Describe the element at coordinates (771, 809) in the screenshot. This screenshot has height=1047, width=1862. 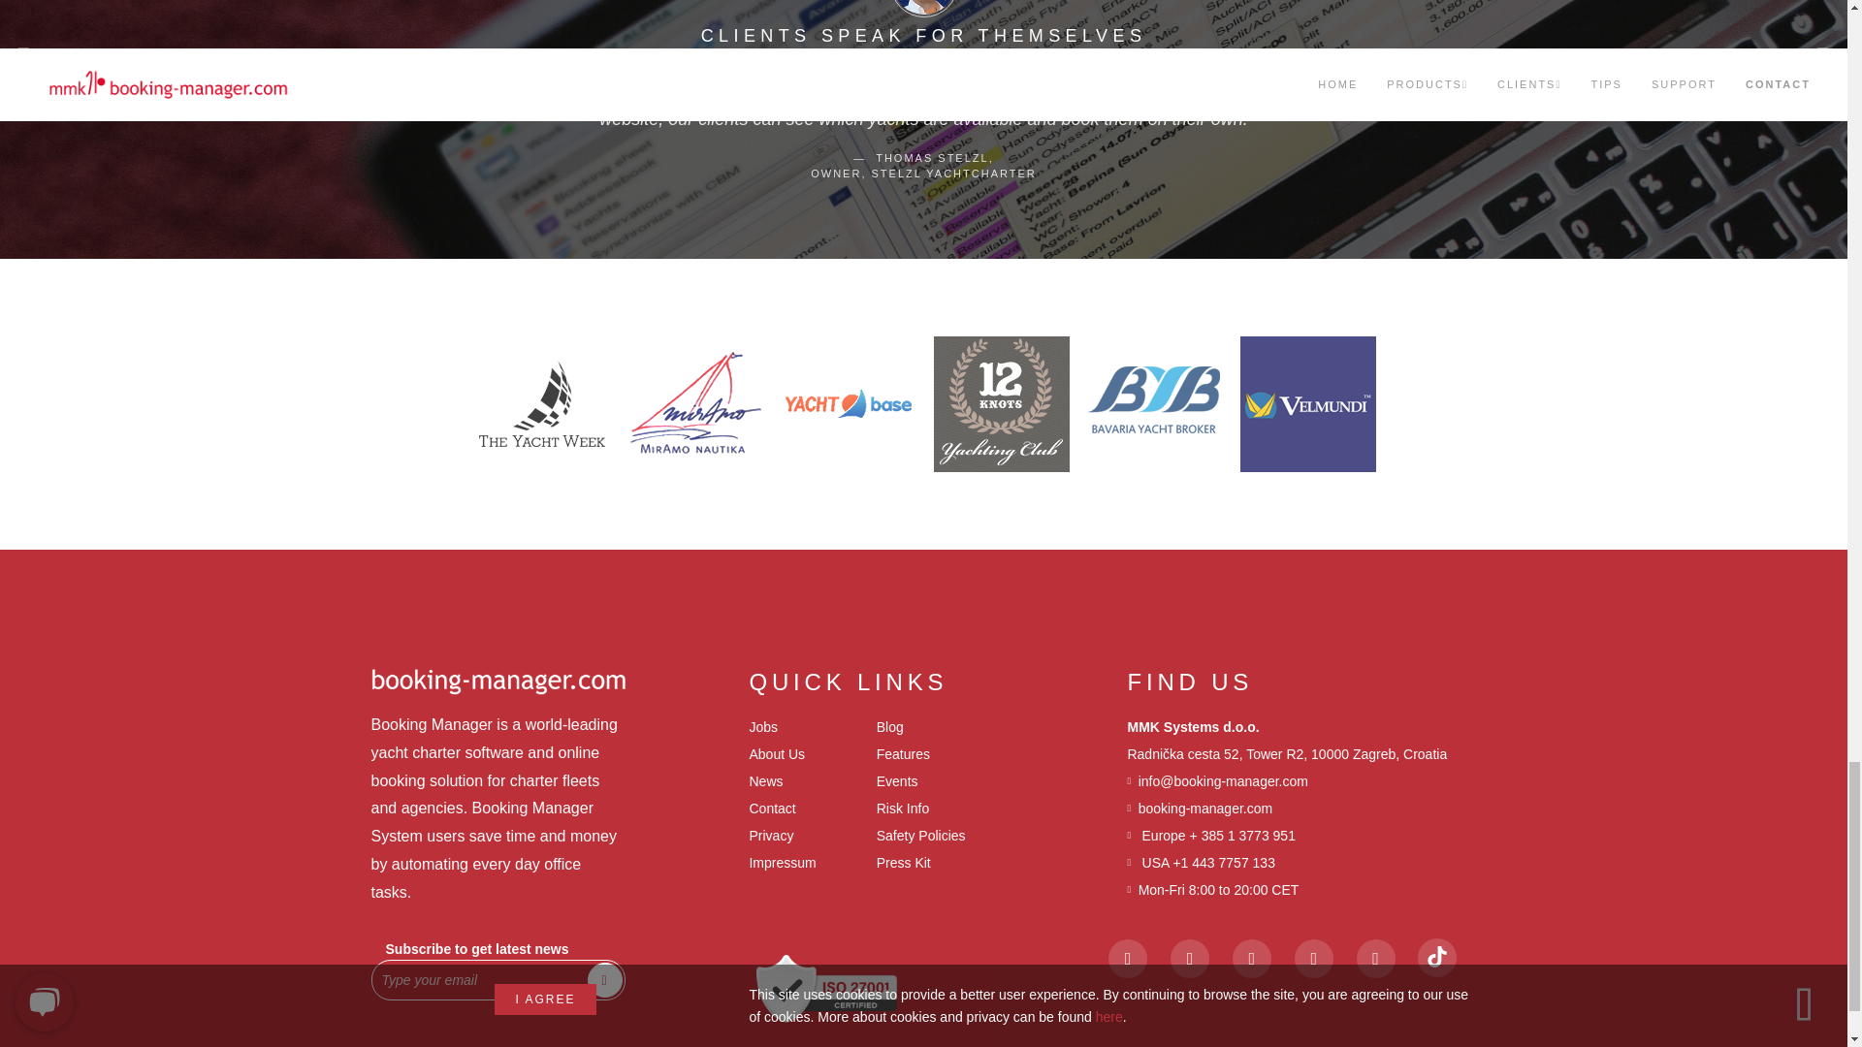
I see `Contact` at that location.